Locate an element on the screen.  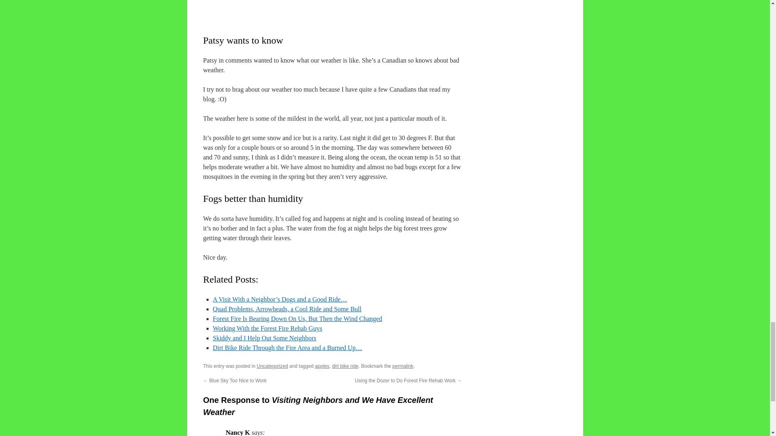
apples is located at coordinates (322, 366).